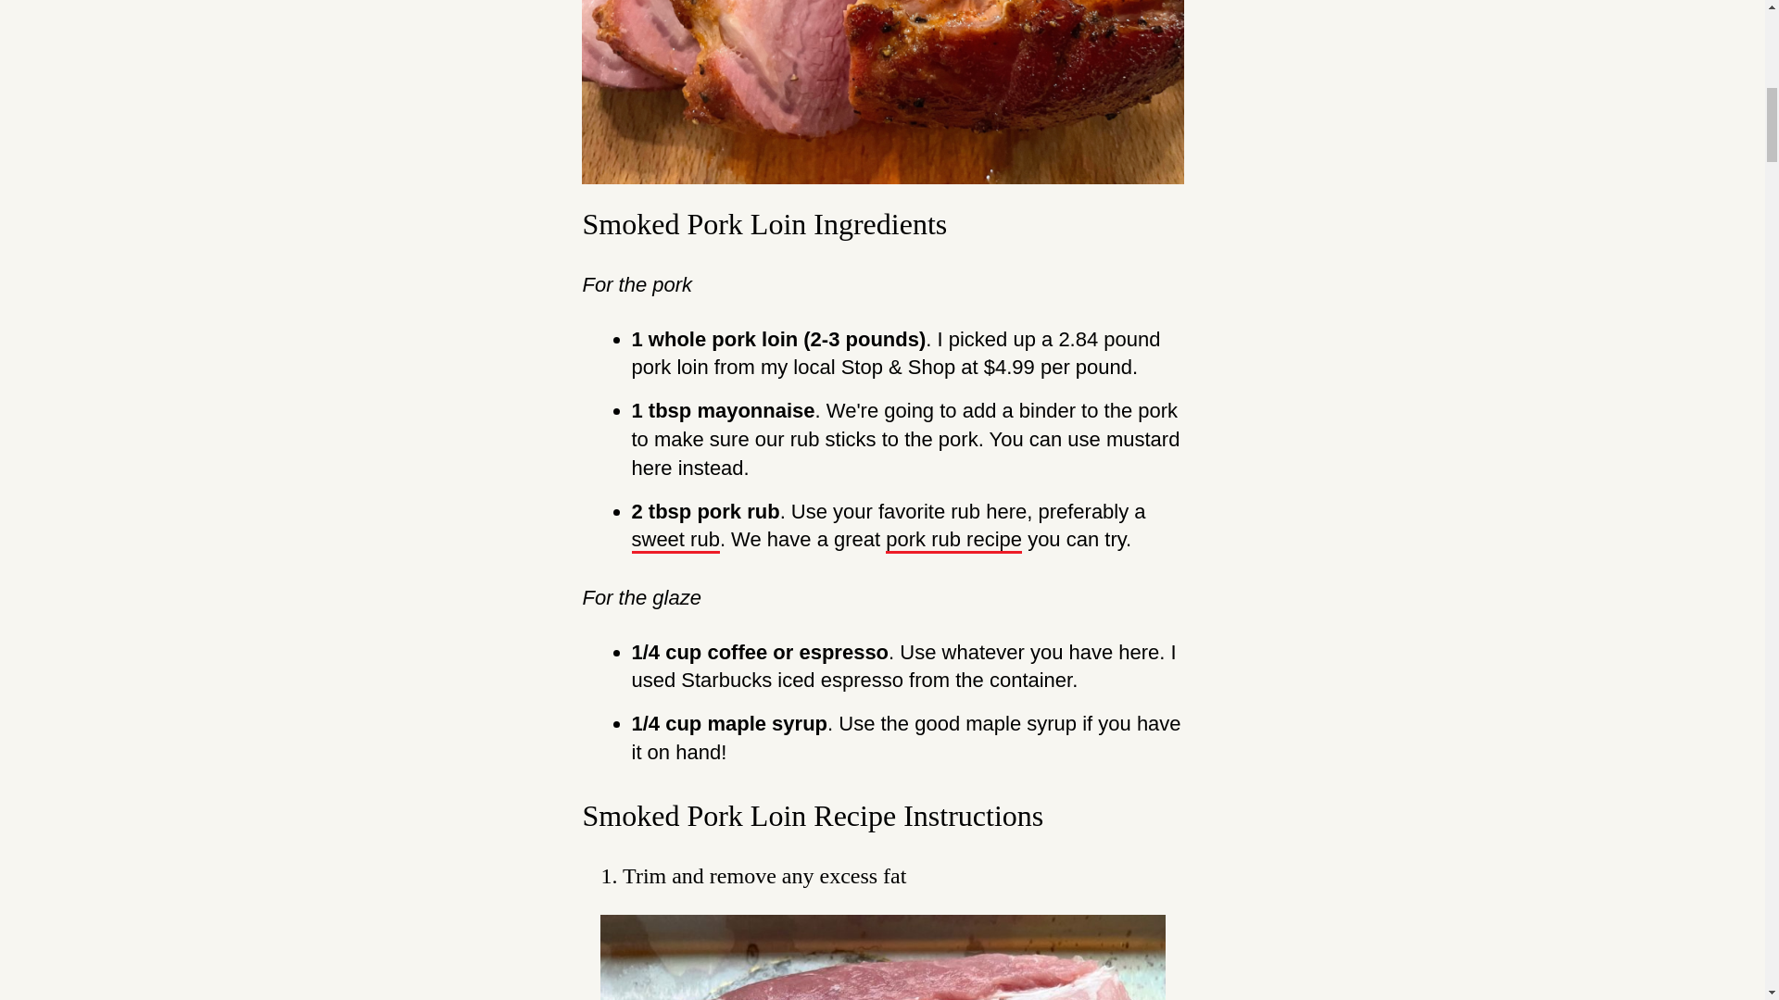 The image size is (1779, 1000). What do you see at coordinates (882, 92) in the screenshot?
I see `pork loin - google discover` at bounding box center [882, 92].